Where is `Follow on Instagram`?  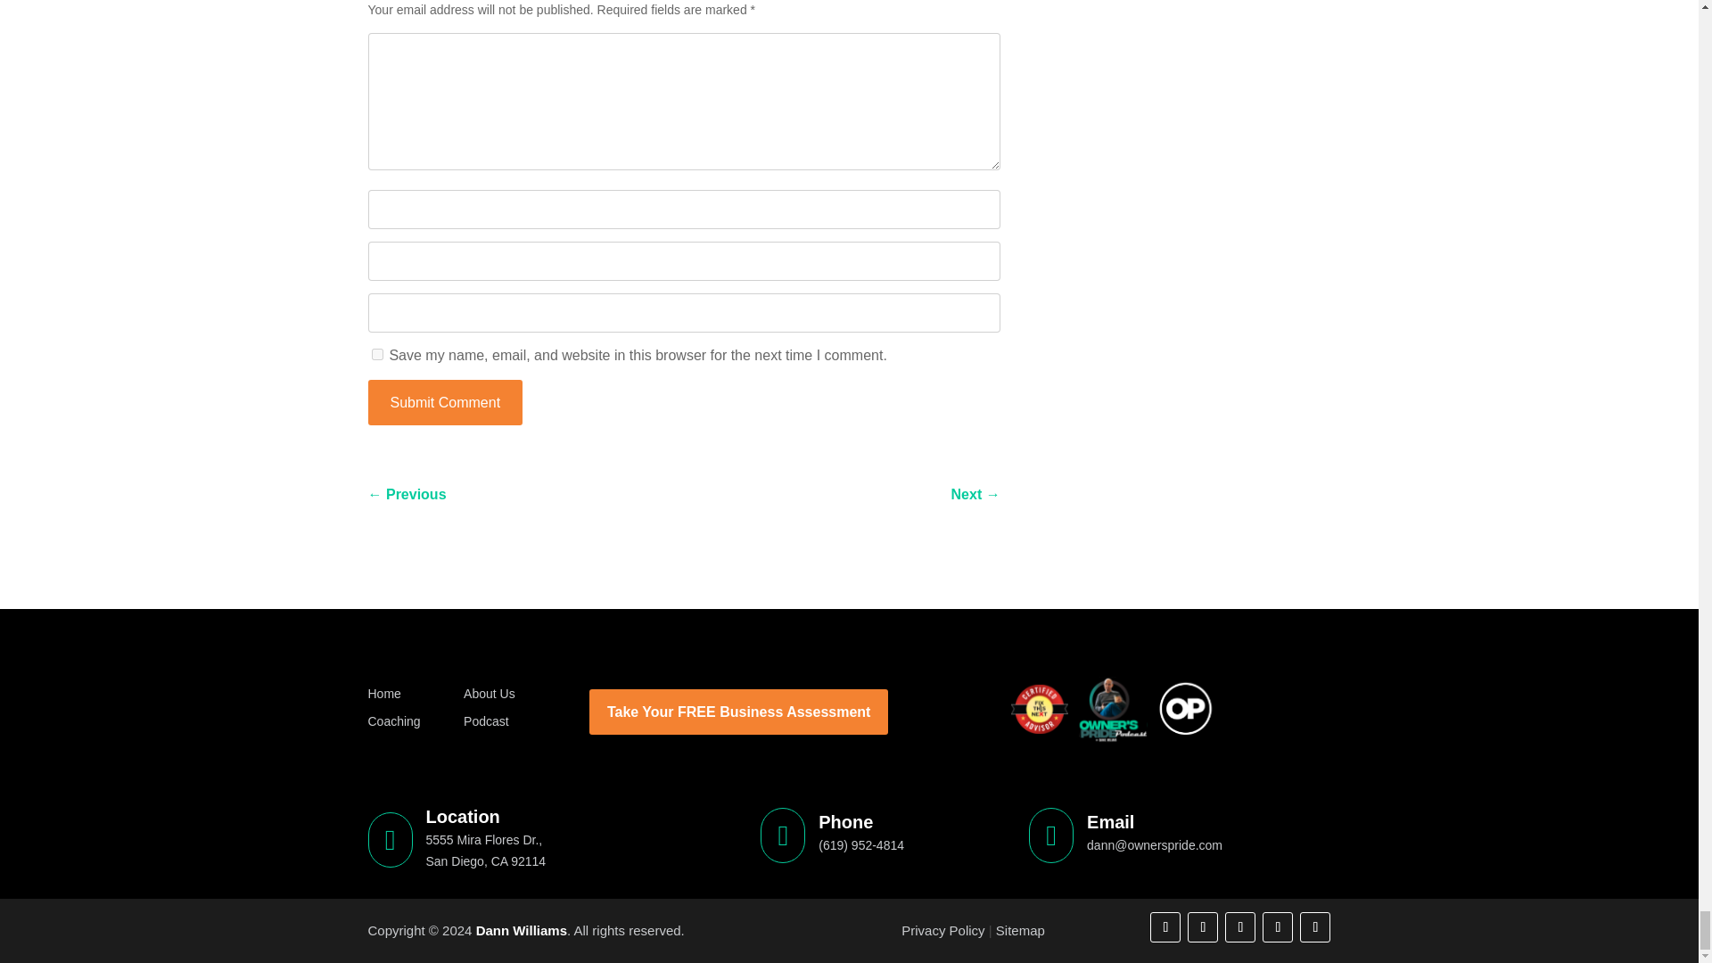 Follow on Instagram is located at coordinates (1202, 927).